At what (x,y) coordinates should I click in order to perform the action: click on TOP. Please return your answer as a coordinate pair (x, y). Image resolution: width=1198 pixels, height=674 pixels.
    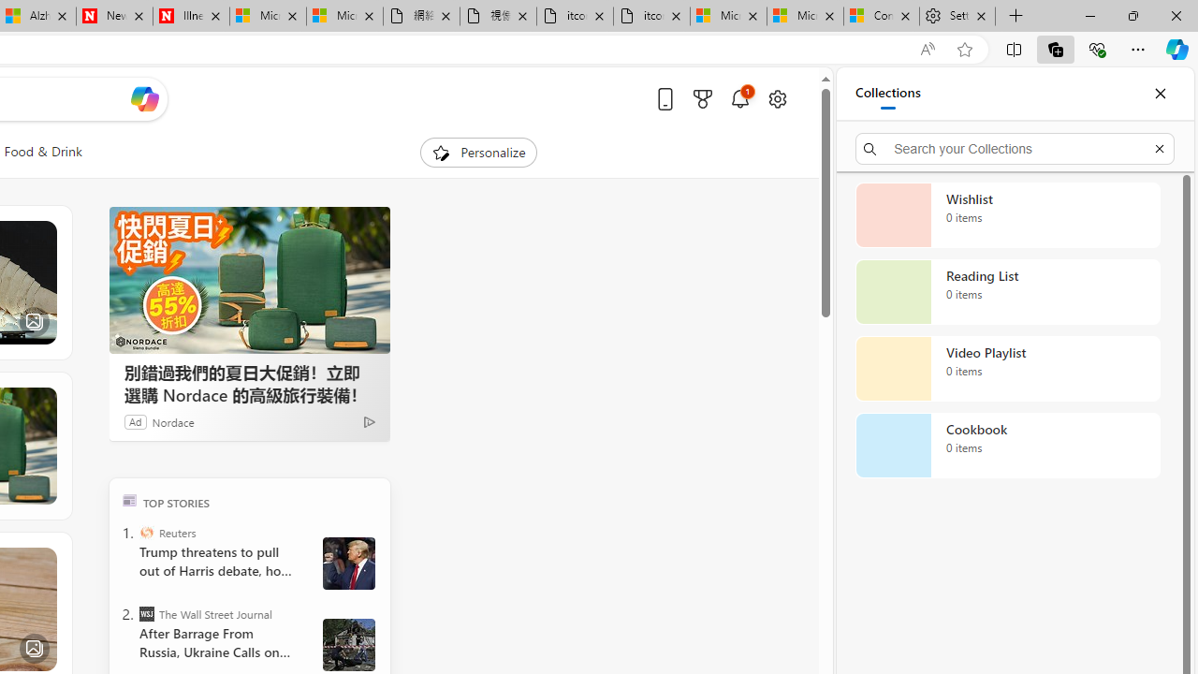
    Looking at the image, I should click on (129, 500).